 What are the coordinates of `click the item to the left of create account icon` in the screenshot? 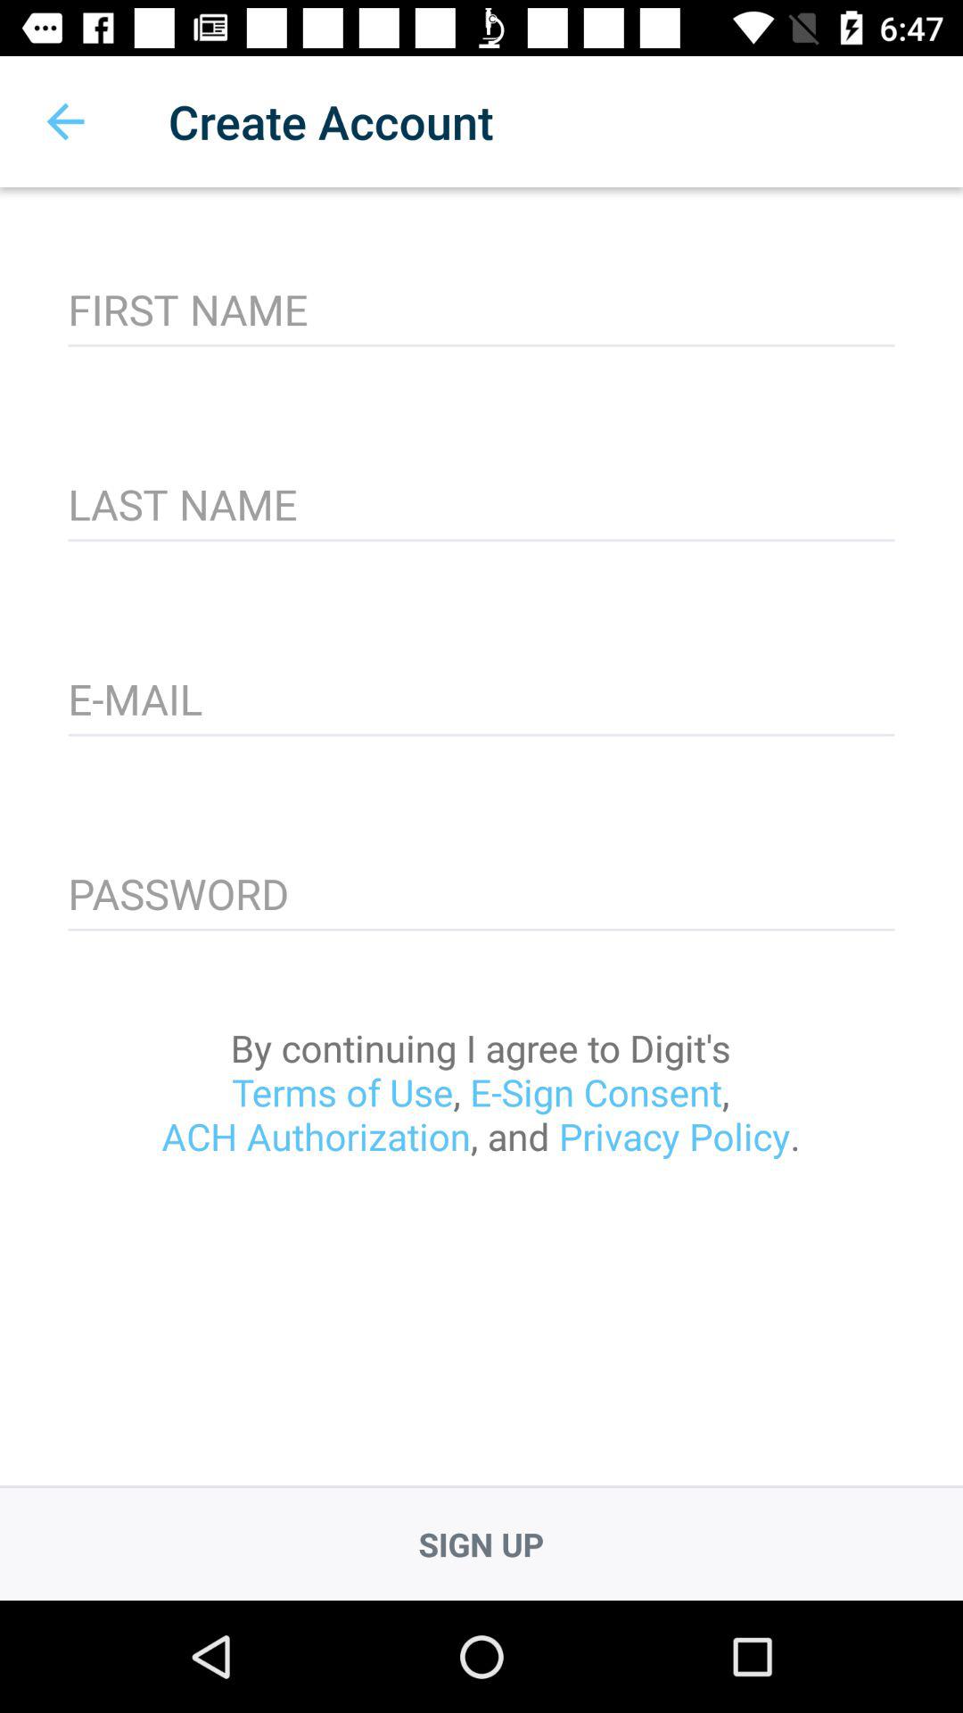 It's located at (65, 121).